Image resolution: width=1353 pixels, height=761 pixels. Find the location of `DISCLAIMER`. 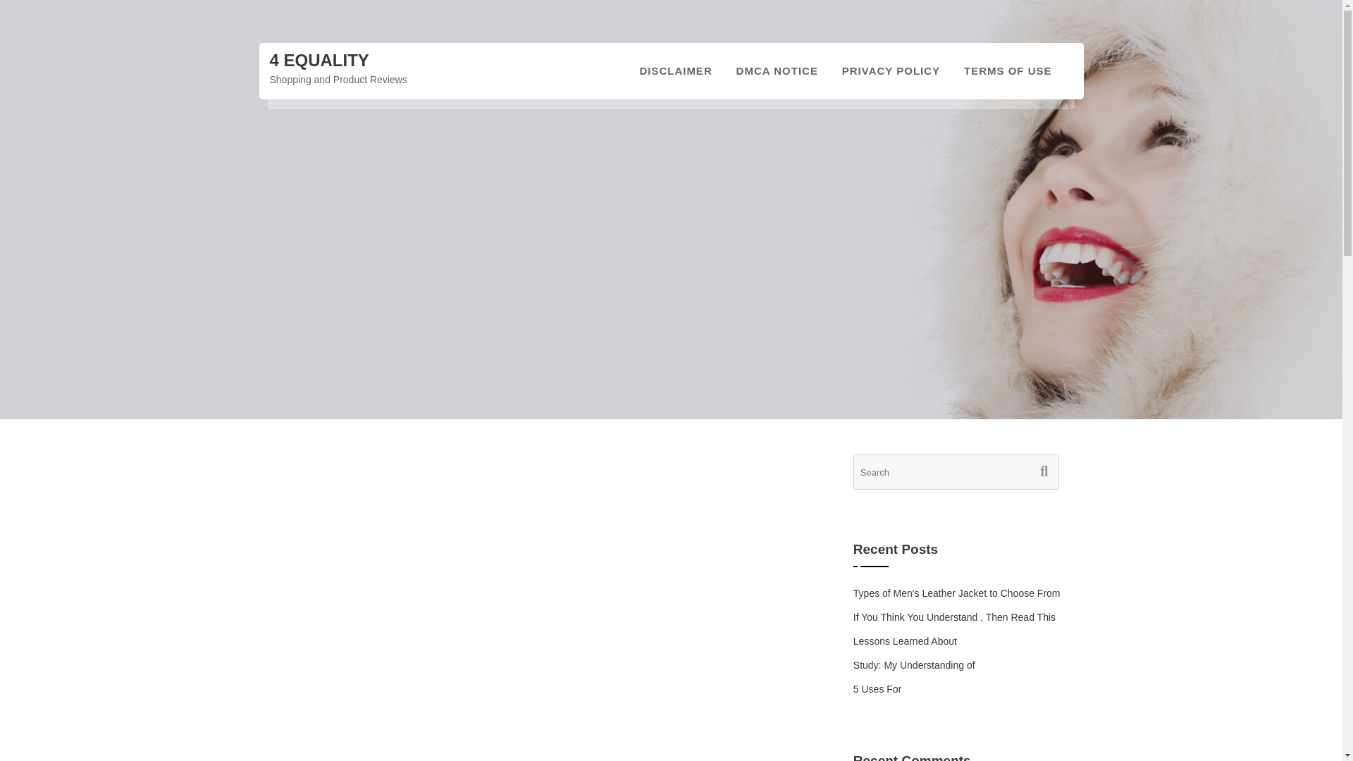

DISCLAIMER is located at coordinates (675, 70).